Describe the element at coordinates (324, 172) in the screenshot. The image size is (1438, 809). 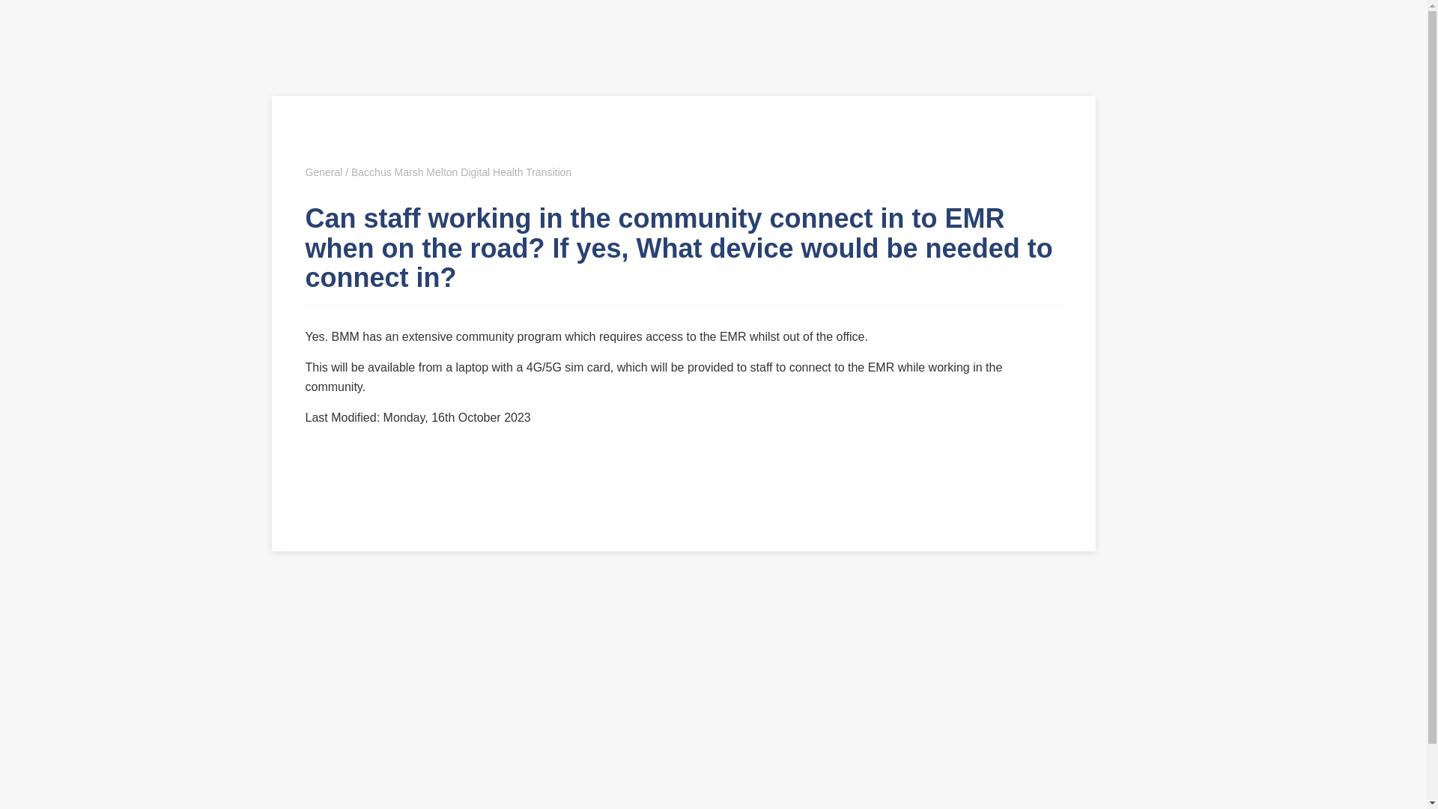
I see `General` at that location.